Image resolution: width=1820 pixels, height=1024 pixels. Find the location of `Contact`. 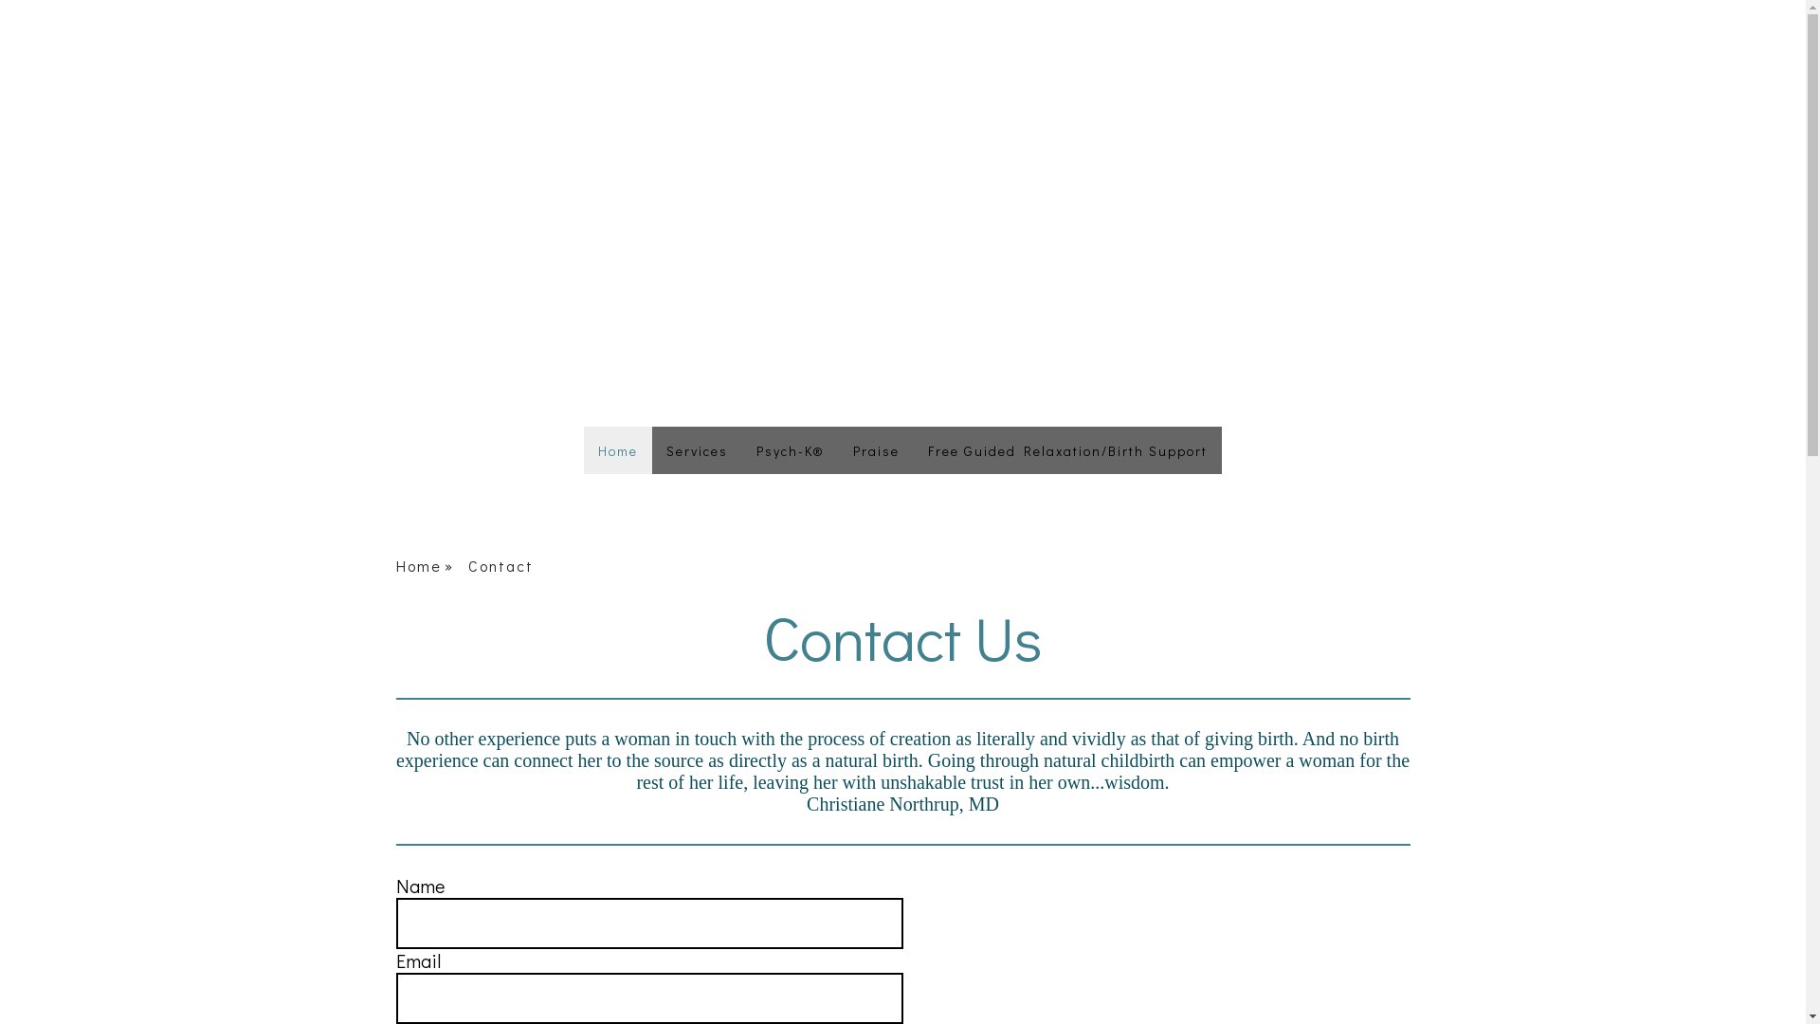

Contact is located at coordinates (509, 566).